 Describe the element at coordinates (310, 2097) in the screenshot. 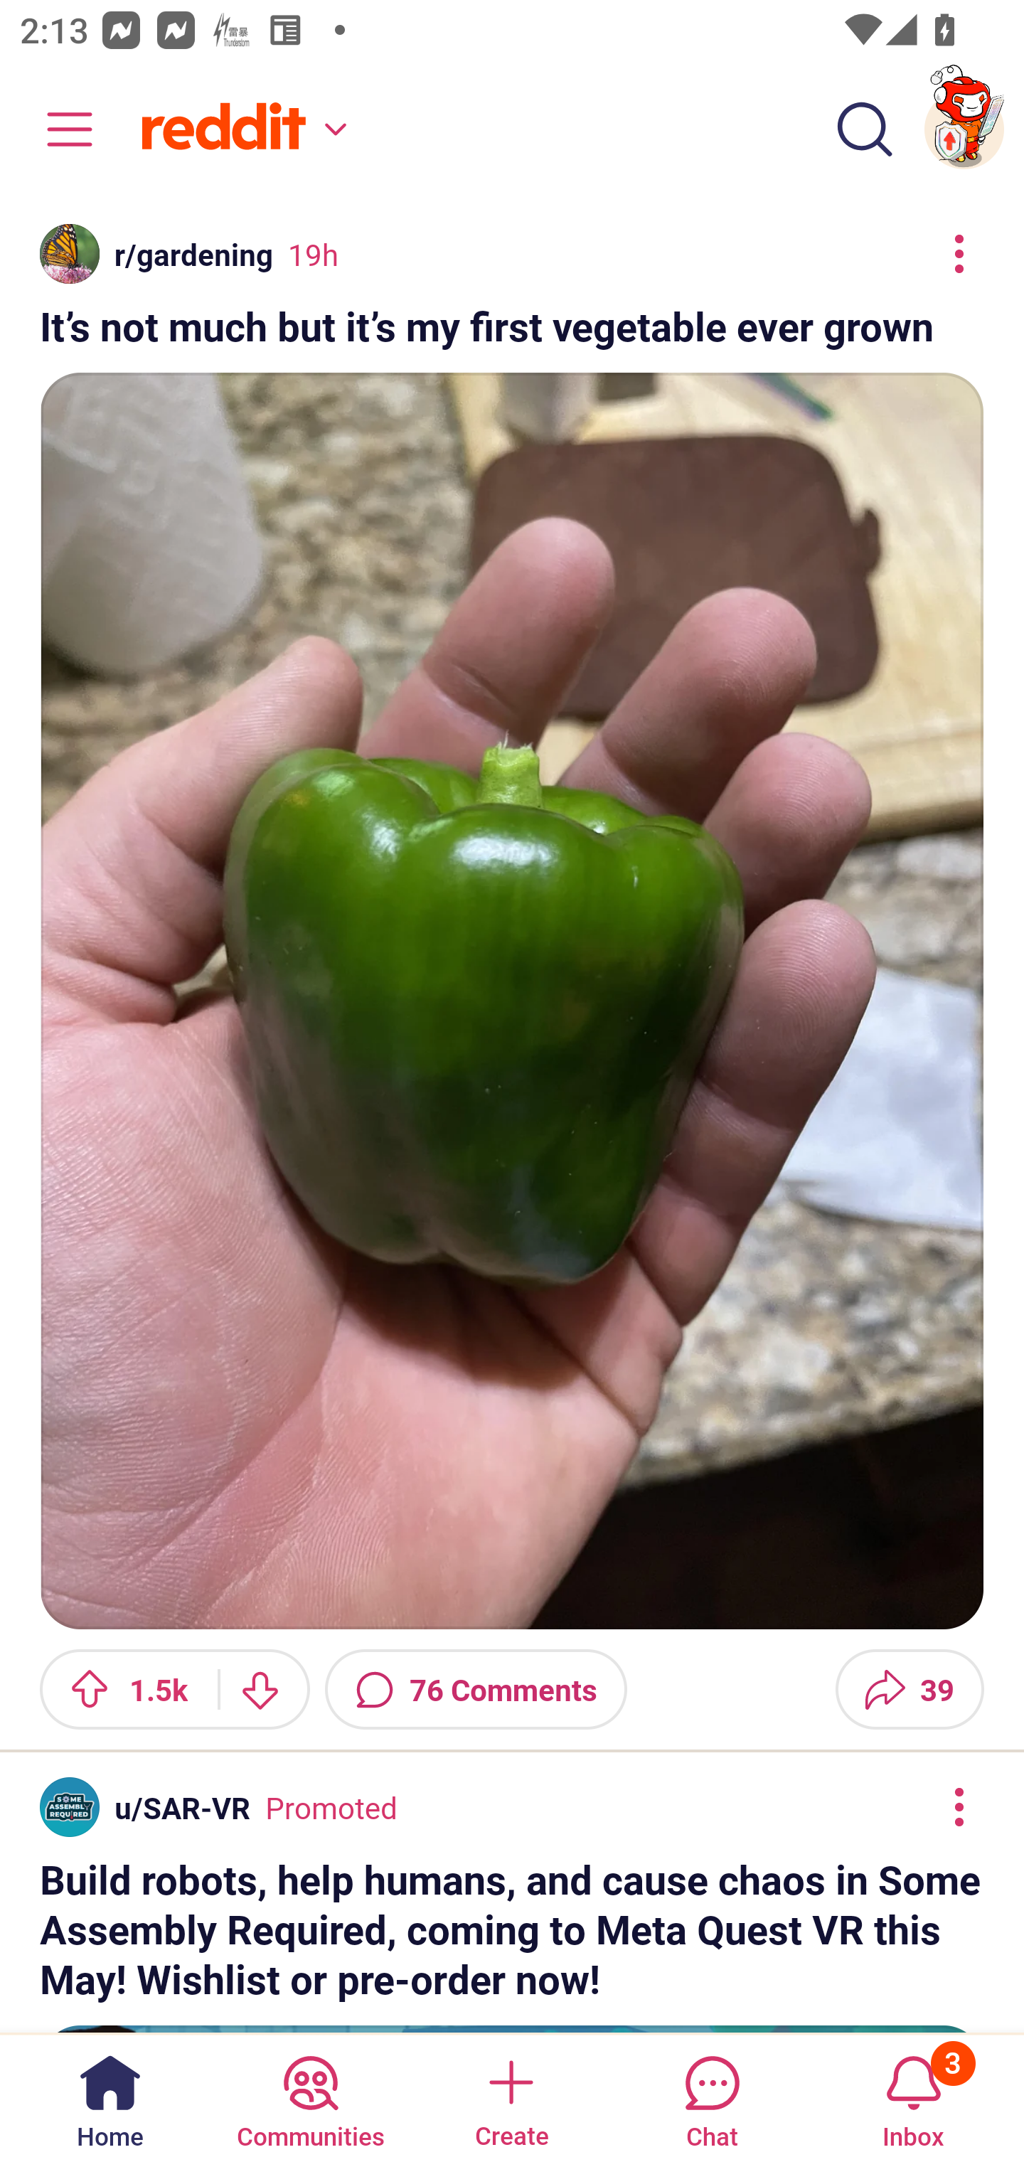

I see `Communities` at that location.